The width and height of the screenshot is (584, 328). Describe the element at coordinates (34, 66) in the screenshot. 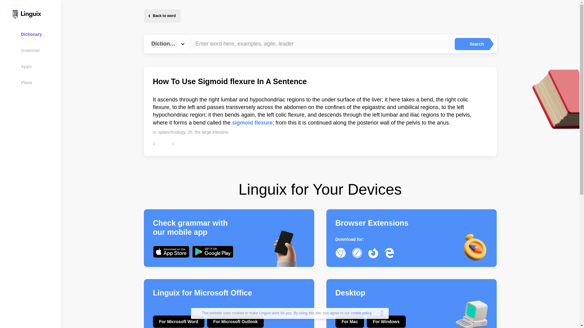

I see `Apps` at that location.